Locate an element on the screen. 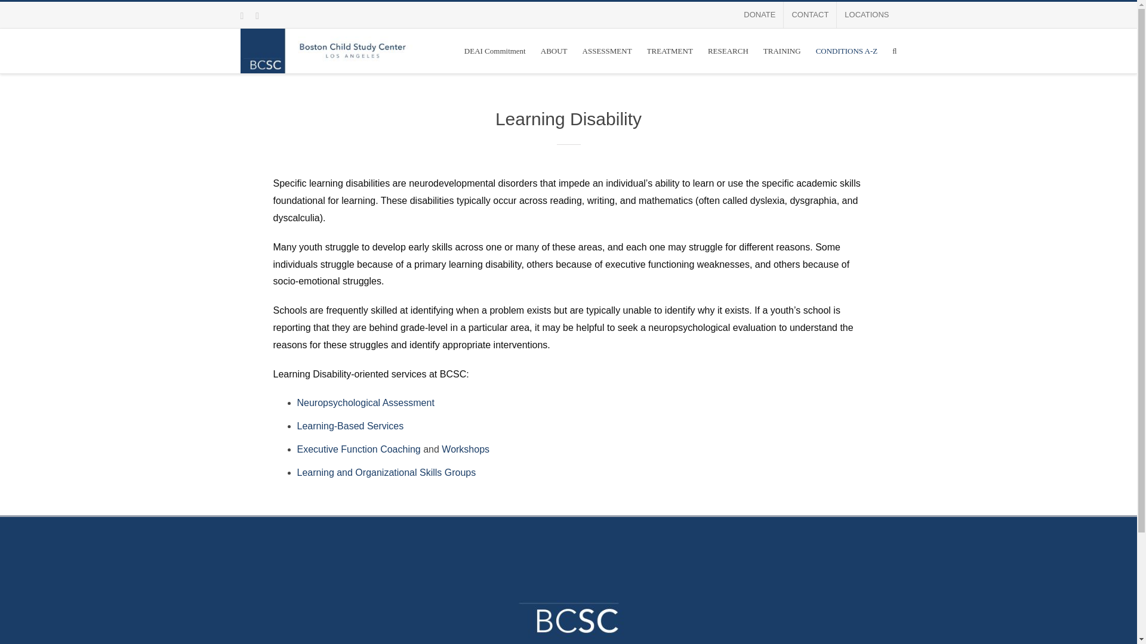  DEAI Commitment is located at coordinates (495, 51).